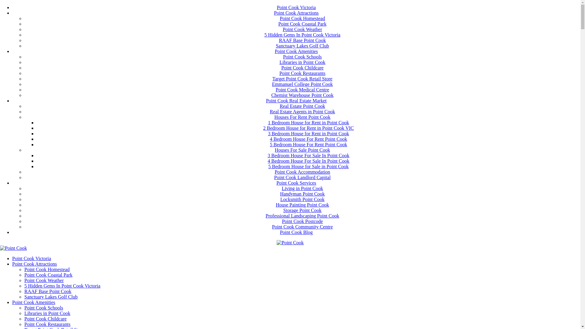 Image resolution: width=585 pixels, height=329 pixels. Describe the element at coordinates (302, 172) in the screenshot. I see `Point Cook Accommodation` at that location.